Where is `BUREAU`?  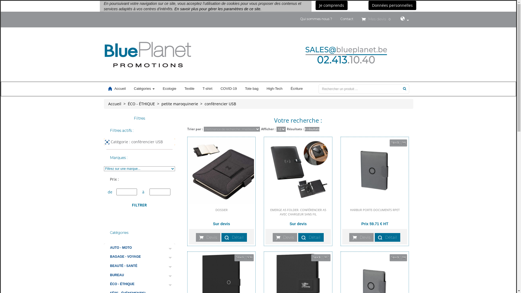 BUREAU is located at coordinates (140, 275).